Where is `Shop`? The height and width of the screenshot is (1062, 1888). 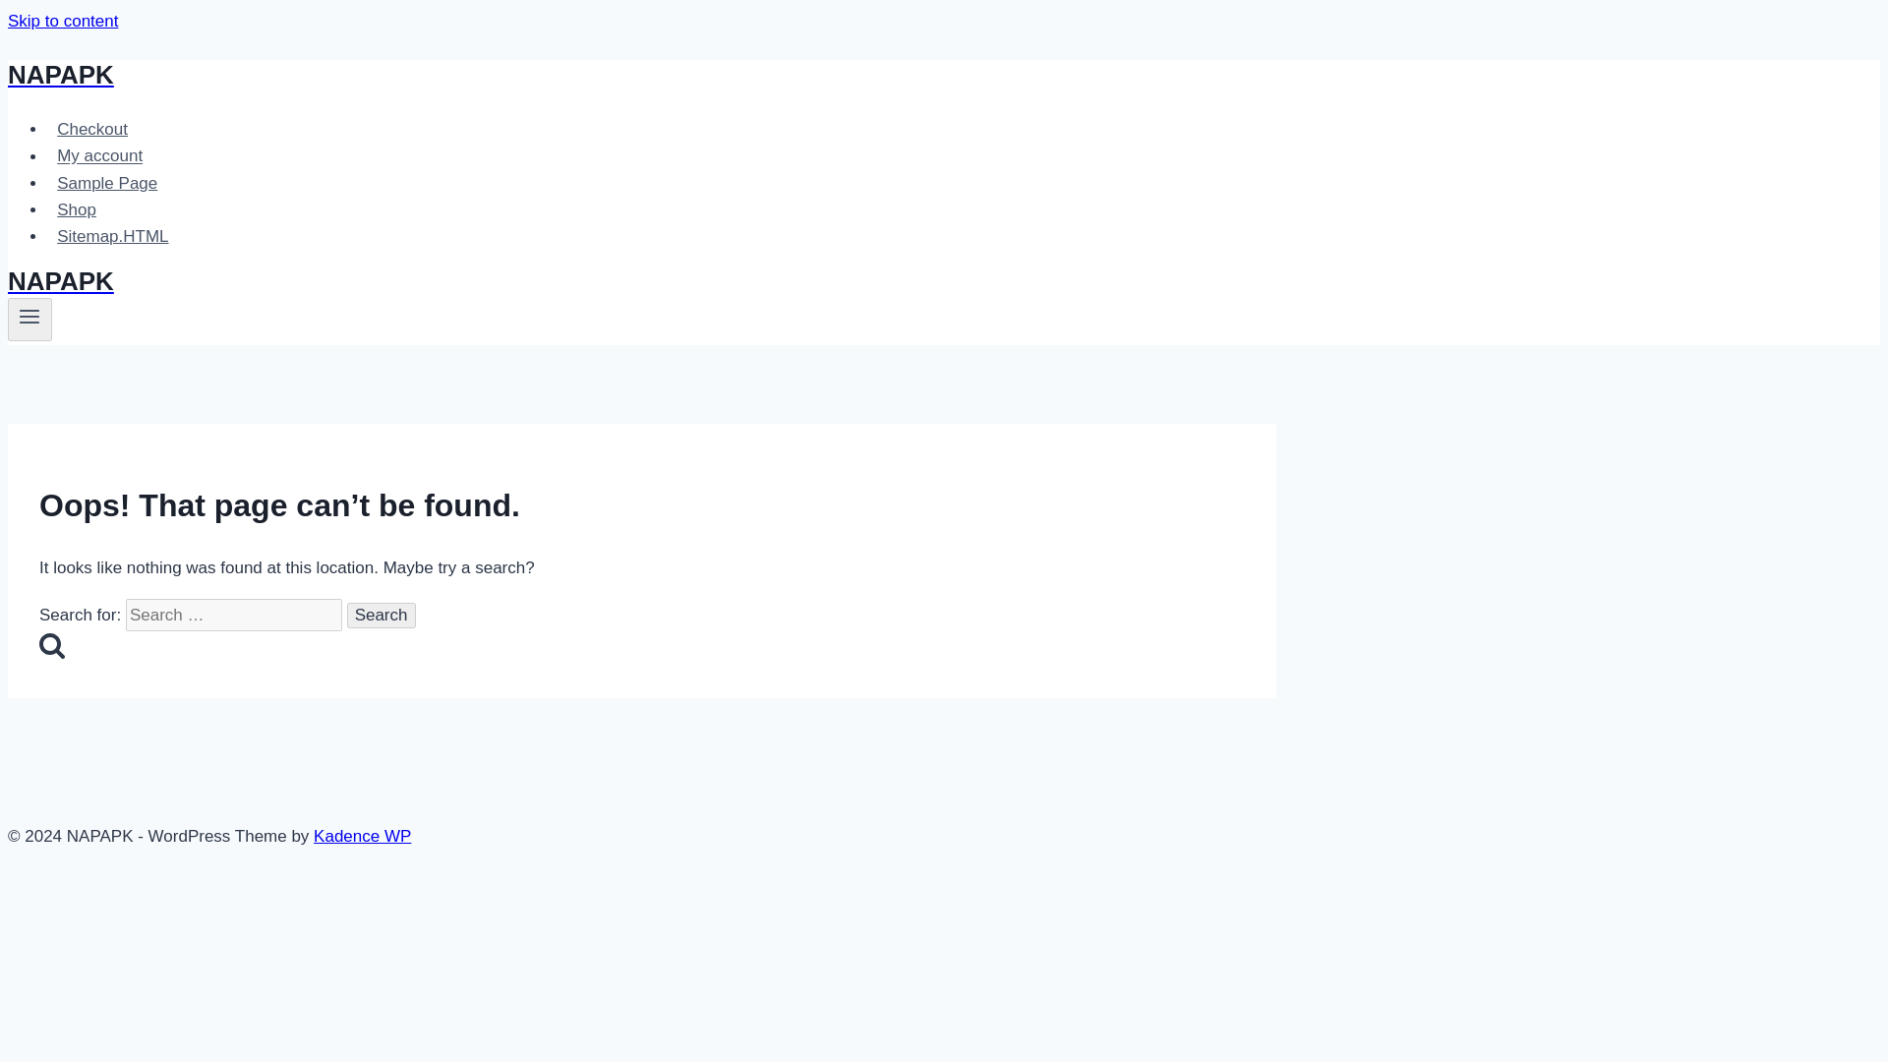
Shop is located at coordinates (77, 210).